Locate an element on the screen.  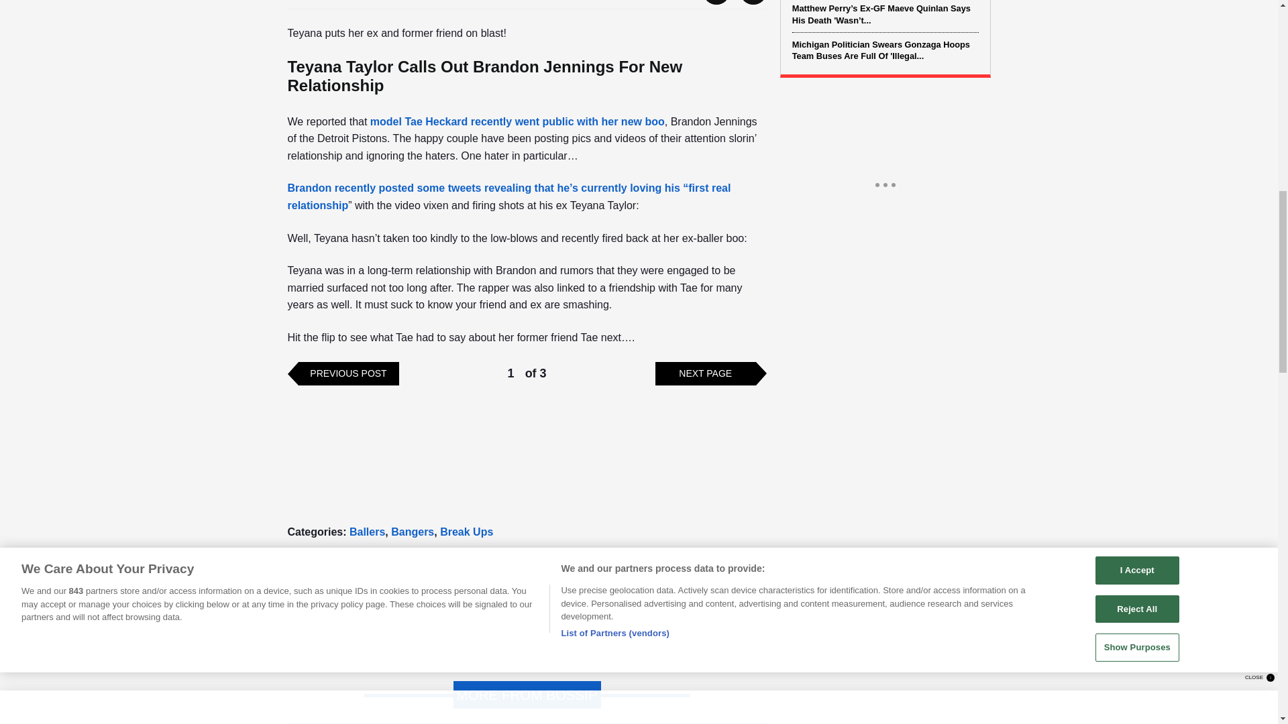
PREVIOUS POST is located at coordinates (347, 373).